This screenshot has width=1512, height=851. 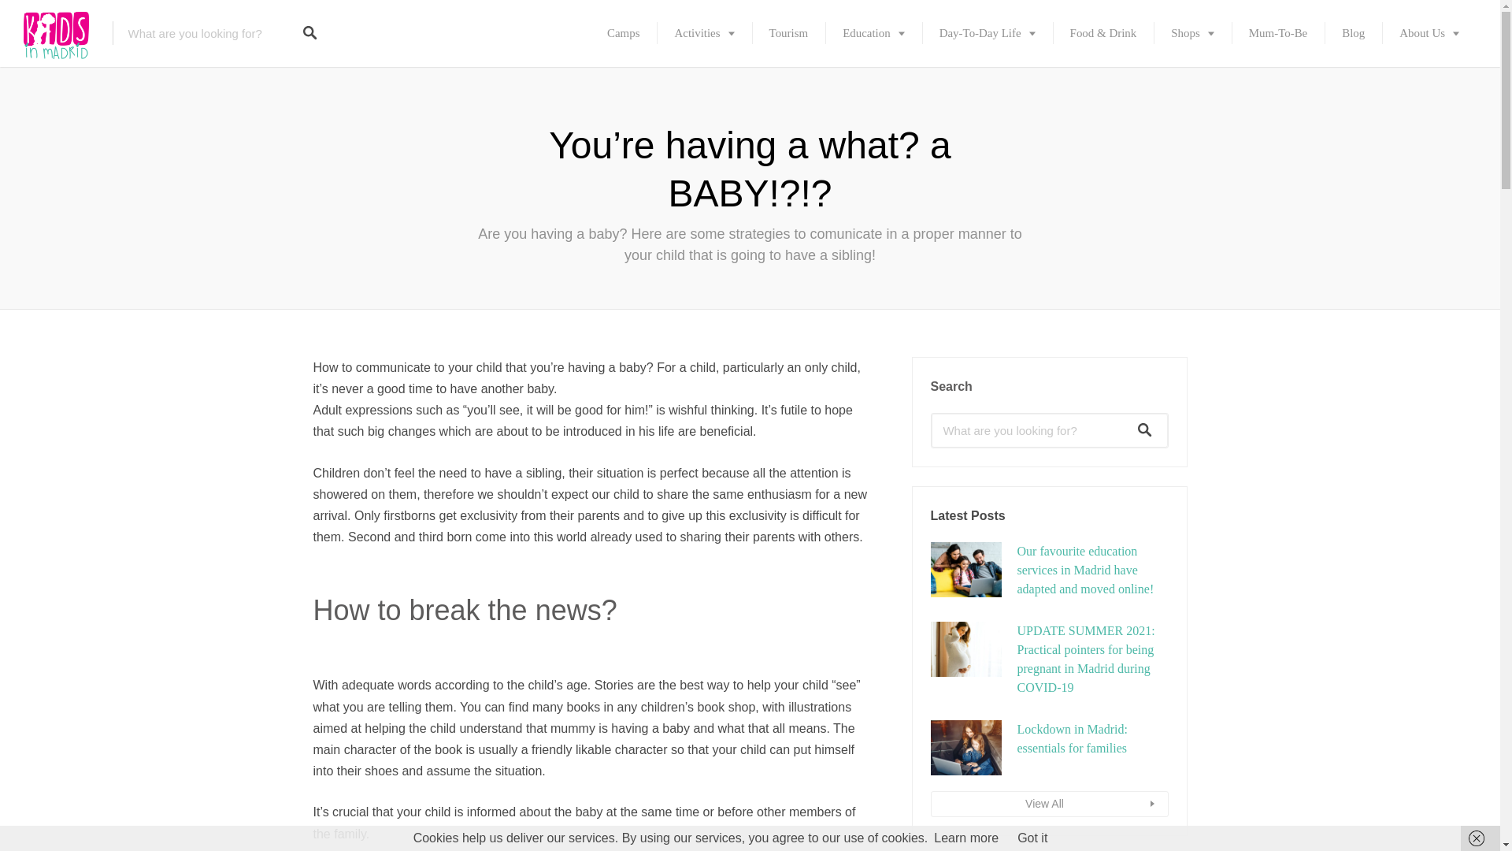 I want to click on Camps, so click(x=624, y=33).